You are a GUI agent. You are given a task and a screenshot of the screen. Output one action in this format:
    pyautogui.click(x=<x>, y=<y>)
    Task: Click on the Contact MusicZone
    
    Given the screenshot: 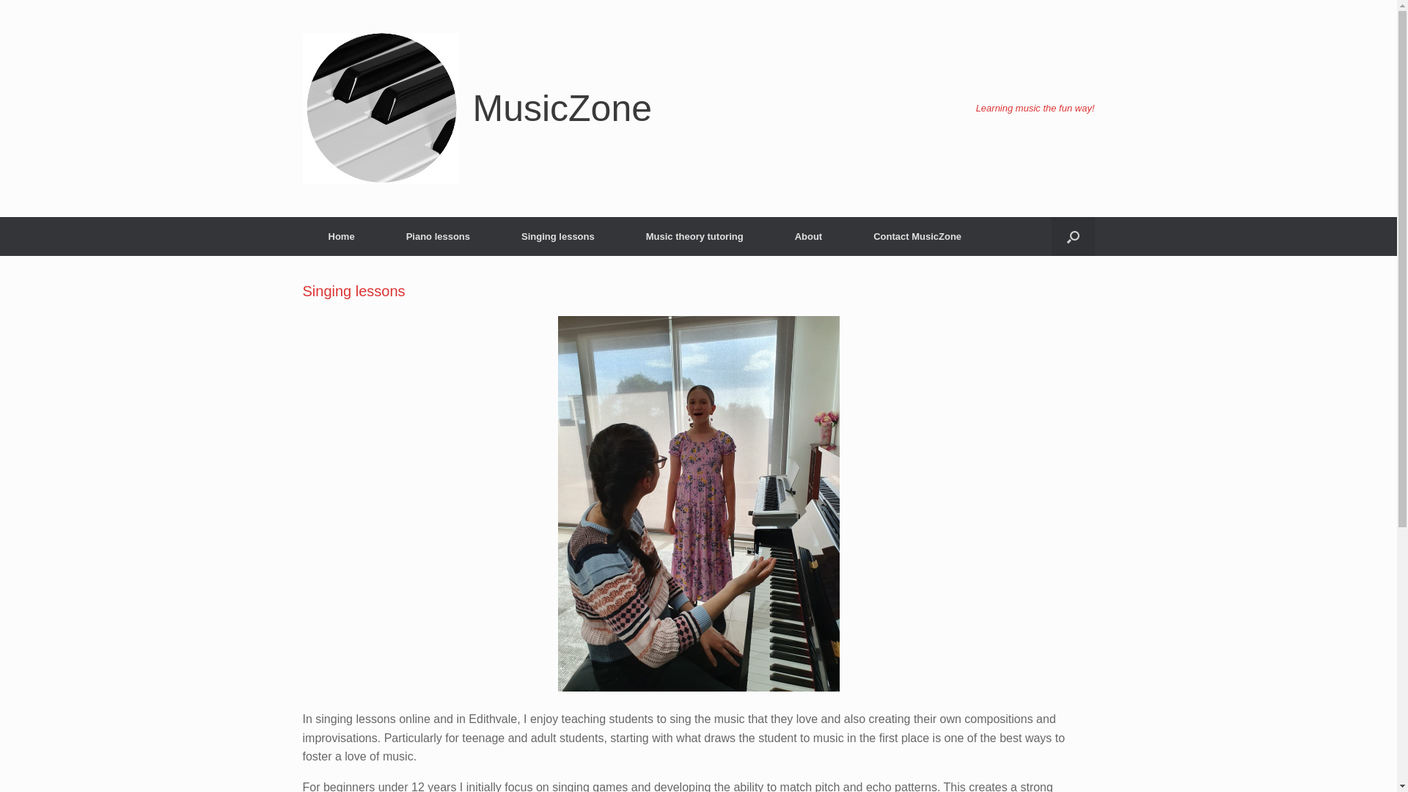 What is the action you would take?
    pyautogui.click(x=917, y=236)
    